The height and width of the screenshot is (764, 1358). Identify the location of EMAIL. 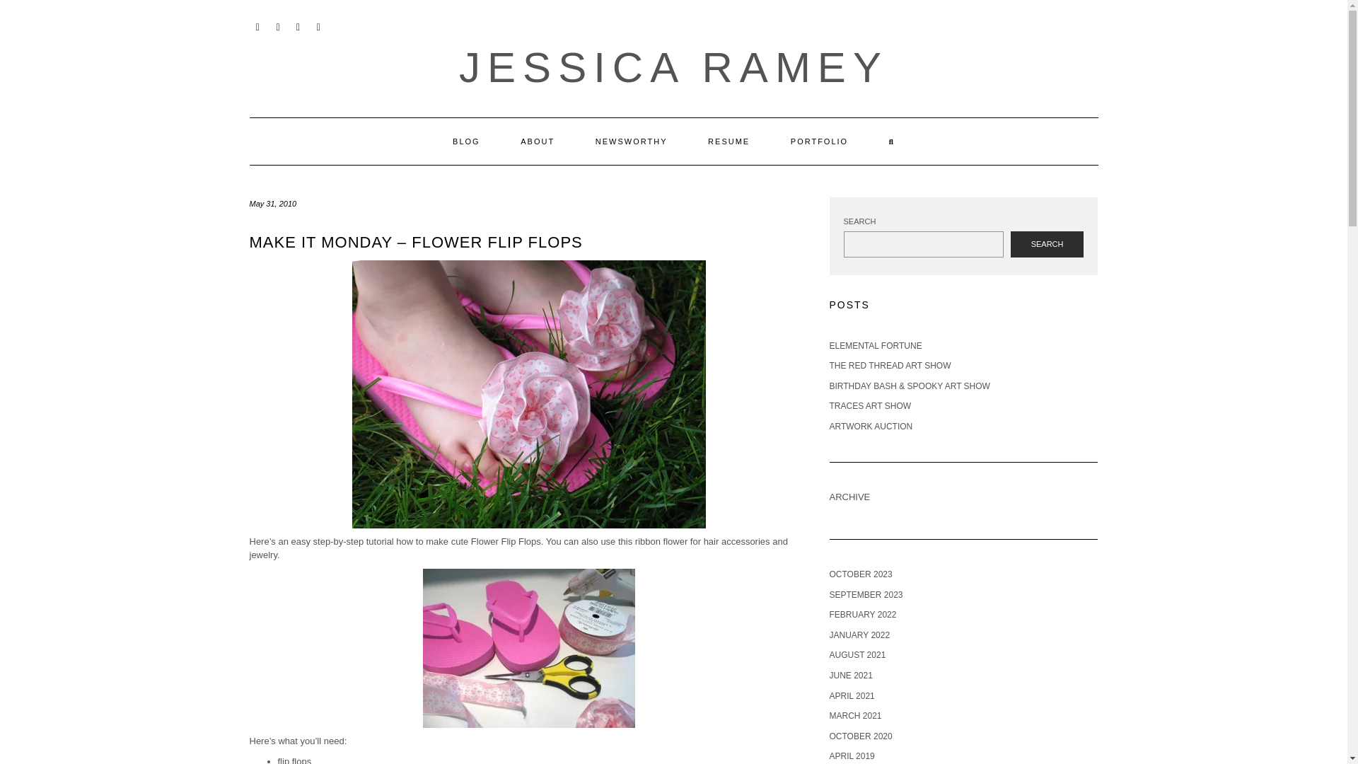
(257, 25).